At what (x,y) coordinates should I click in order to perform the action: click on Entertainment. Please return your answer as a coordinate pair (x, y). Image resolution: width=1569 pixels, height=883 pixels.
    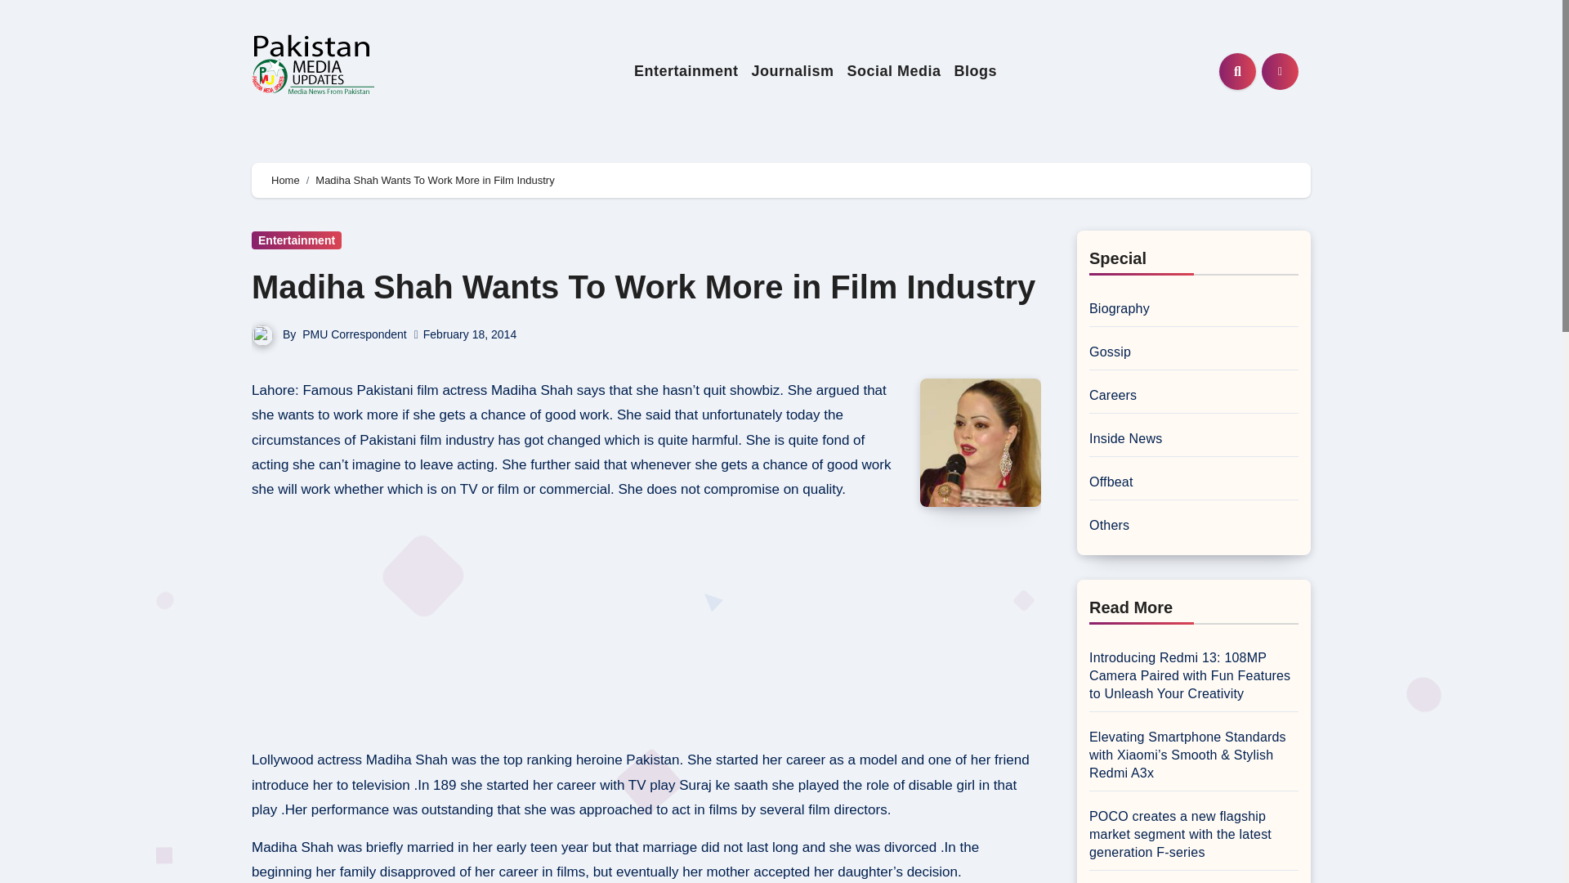
    Looking at the image, I should click on (686, 71).